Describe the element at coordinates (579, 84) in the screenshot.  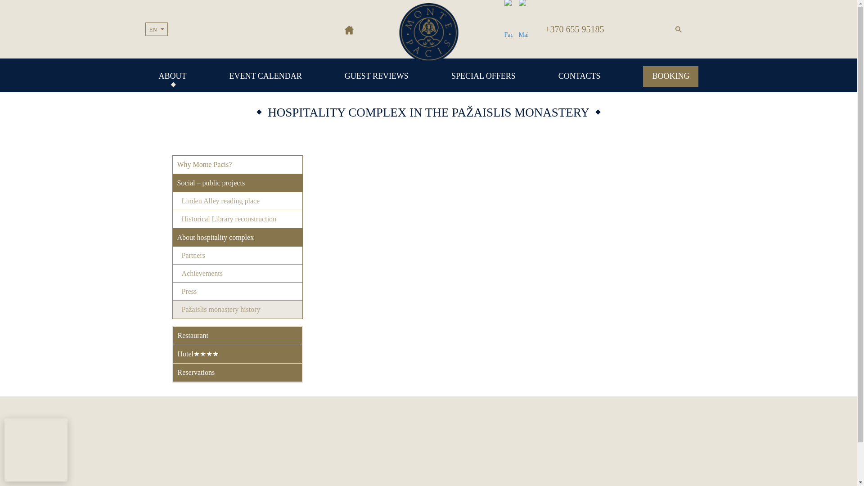
I see `CONTACTS` at that location.